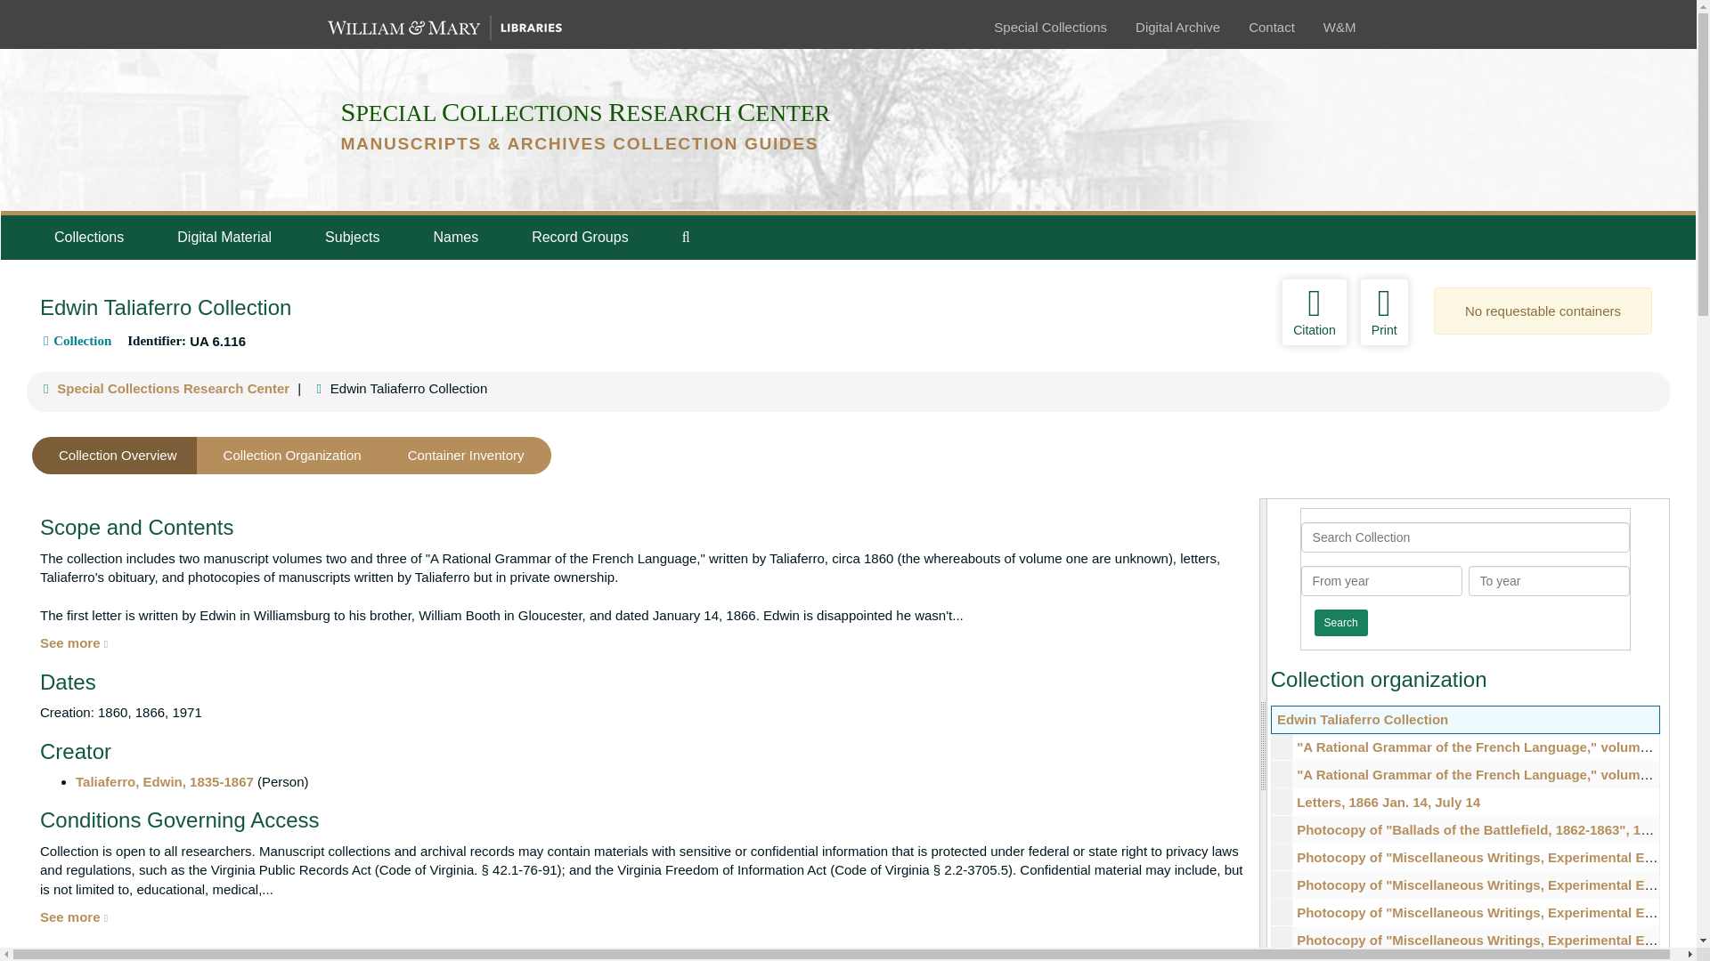 Image resolution: width=1710 pixels, height=961 pixels. I want to click on Collections, so click(88, 237).